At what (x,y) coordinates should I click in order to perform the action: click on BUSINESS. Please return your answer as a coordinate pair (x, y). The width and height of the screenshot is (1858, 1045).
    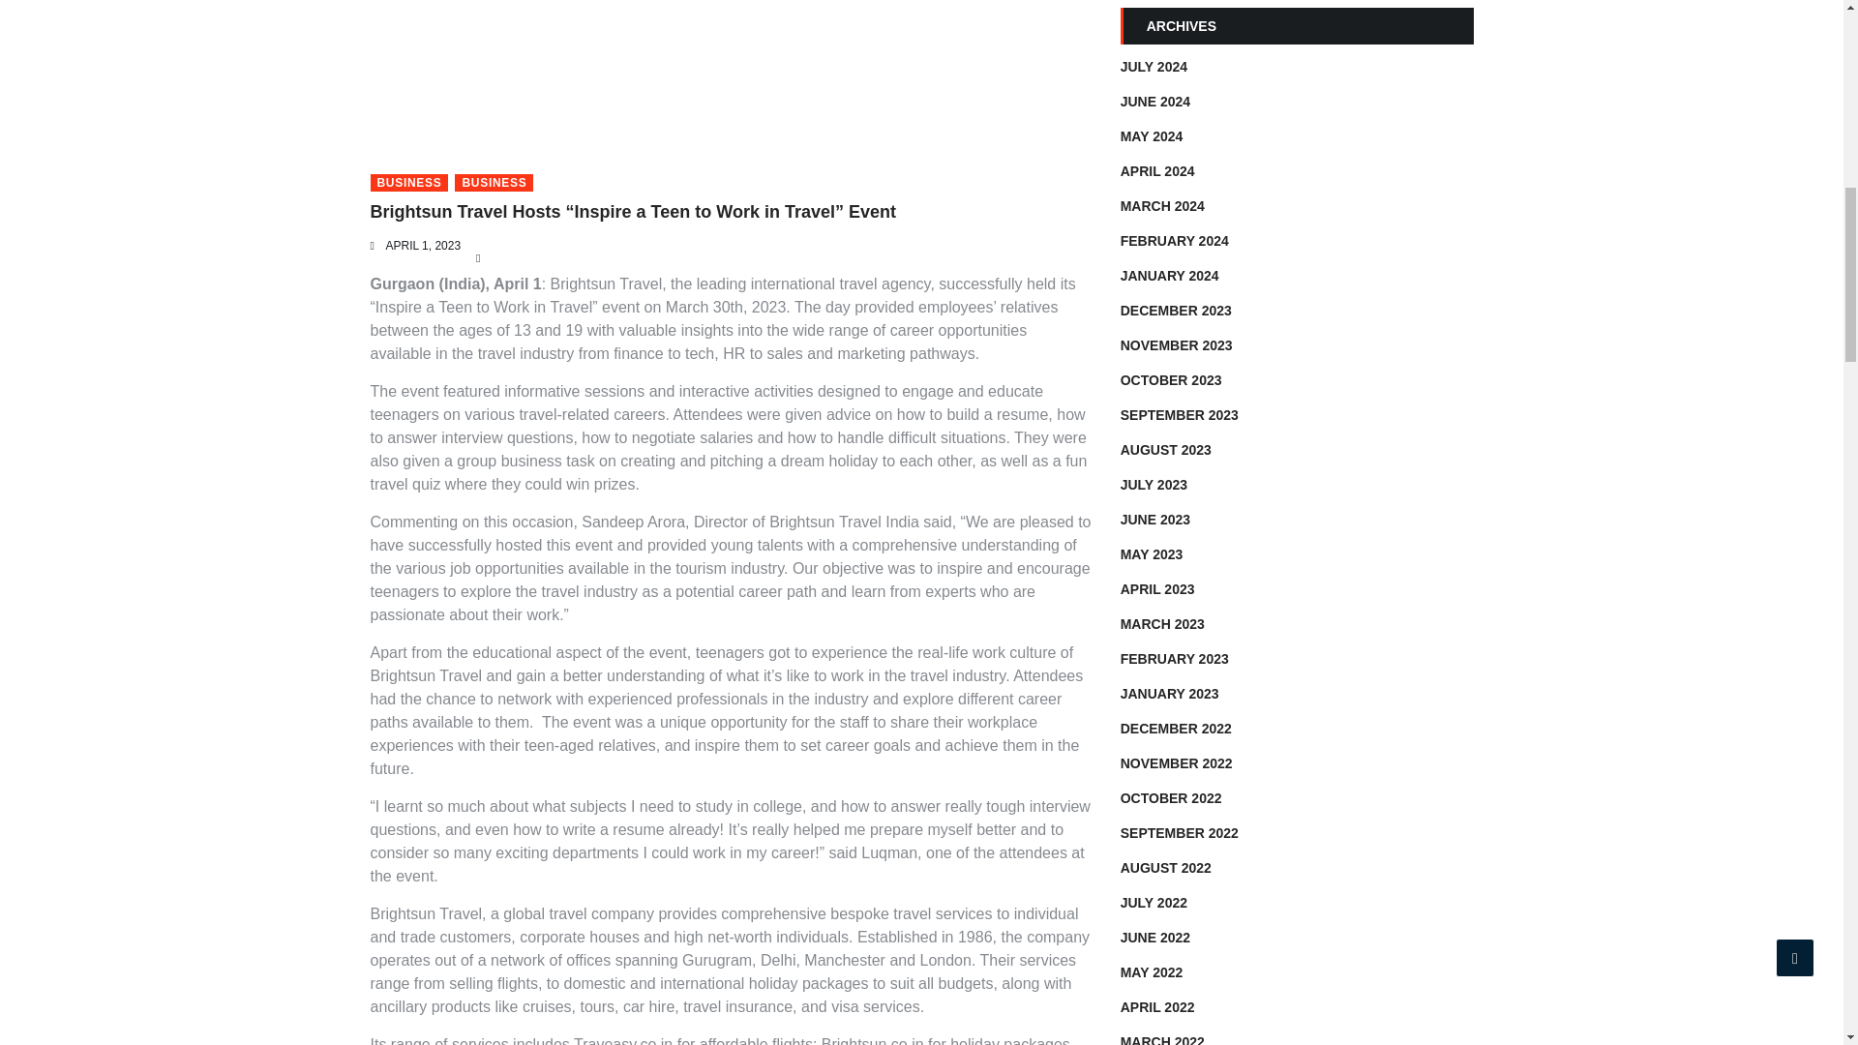
    Looking at the image, I should click on (494, 182).